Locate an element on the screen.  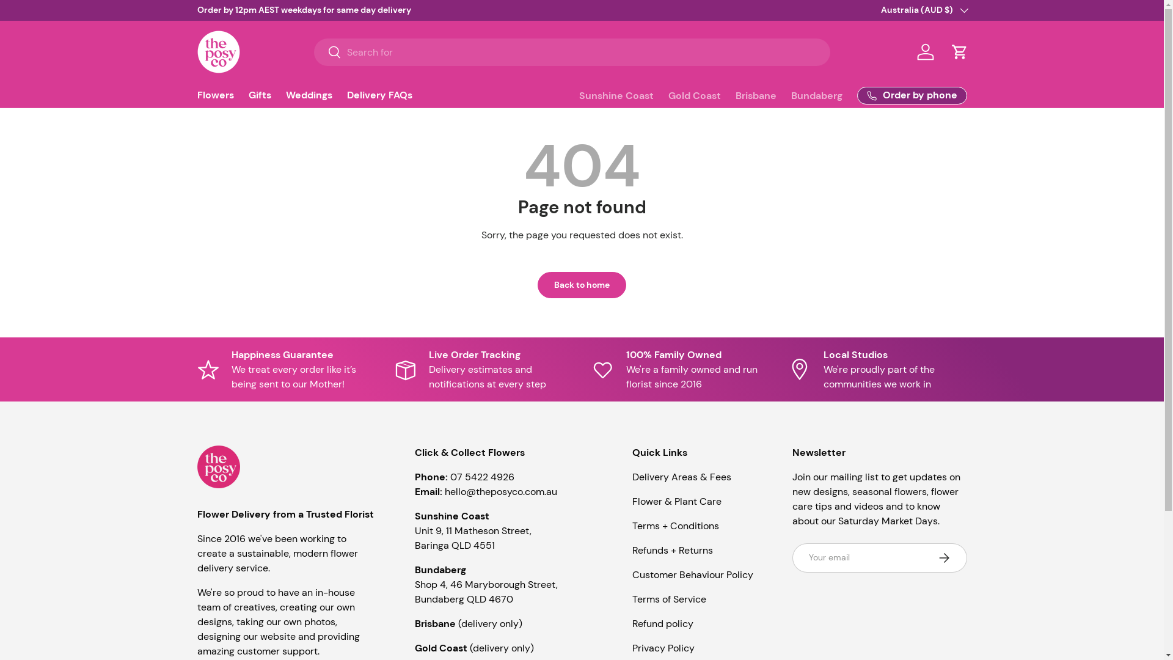
Cart is located at coordinates (959, 52).